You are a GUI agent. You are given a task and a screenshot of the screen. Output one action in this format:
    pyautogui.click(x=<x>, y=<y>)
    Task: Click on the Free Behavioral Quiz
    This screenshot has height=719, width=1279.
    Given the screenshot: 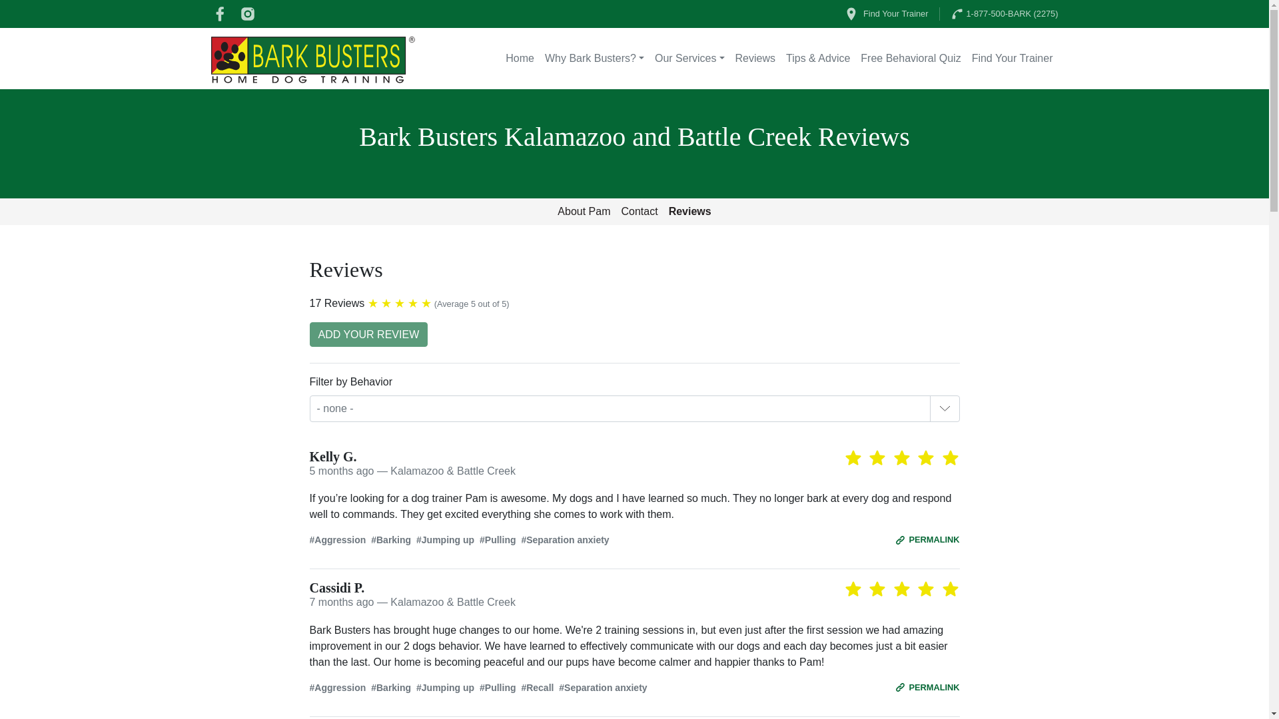 What is the action you would take?
    pyautogui.click(x=910, y=59)
    